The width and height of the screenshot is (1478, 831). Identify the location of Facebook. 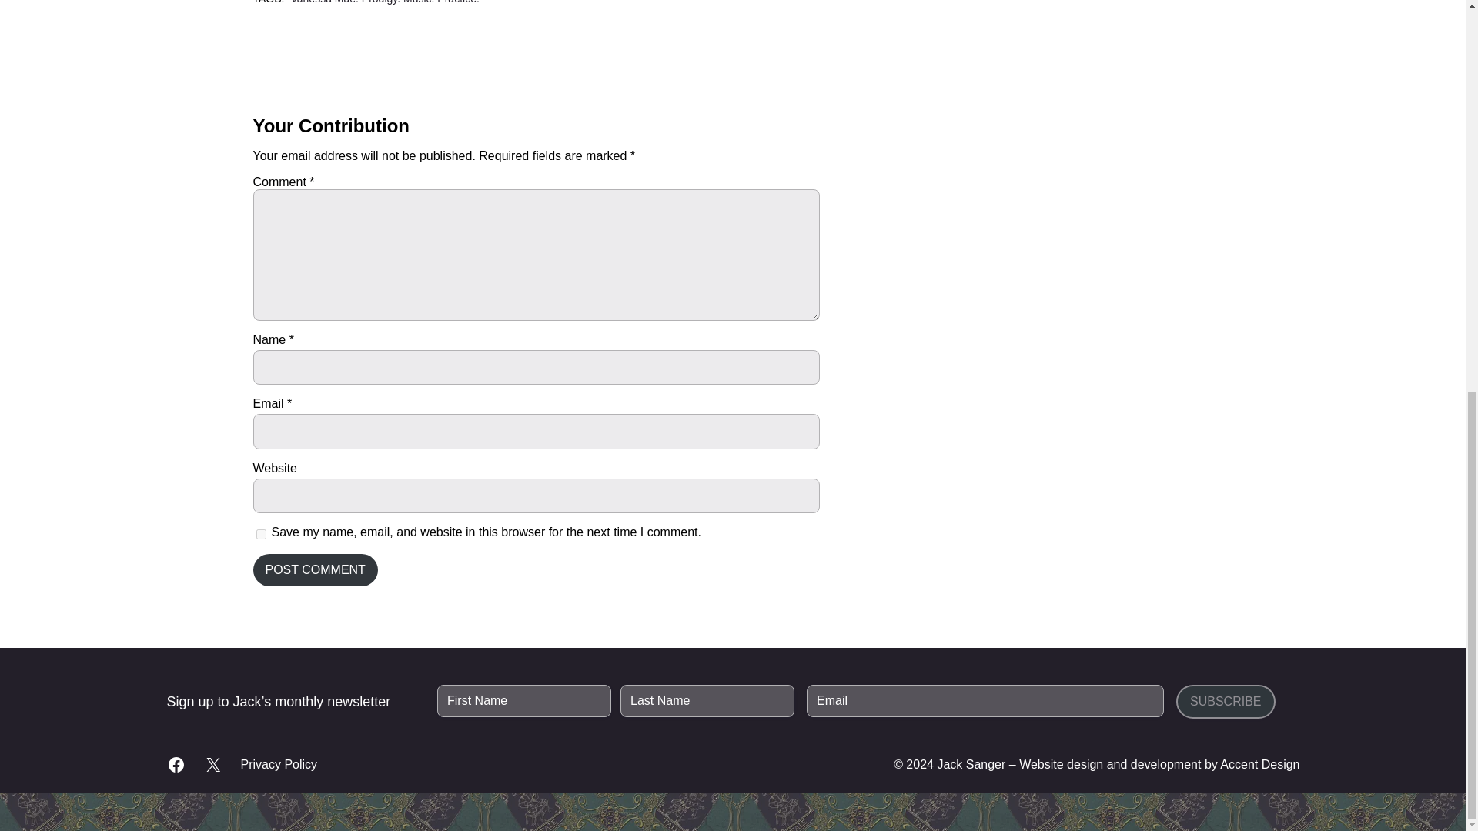
(176, 764).